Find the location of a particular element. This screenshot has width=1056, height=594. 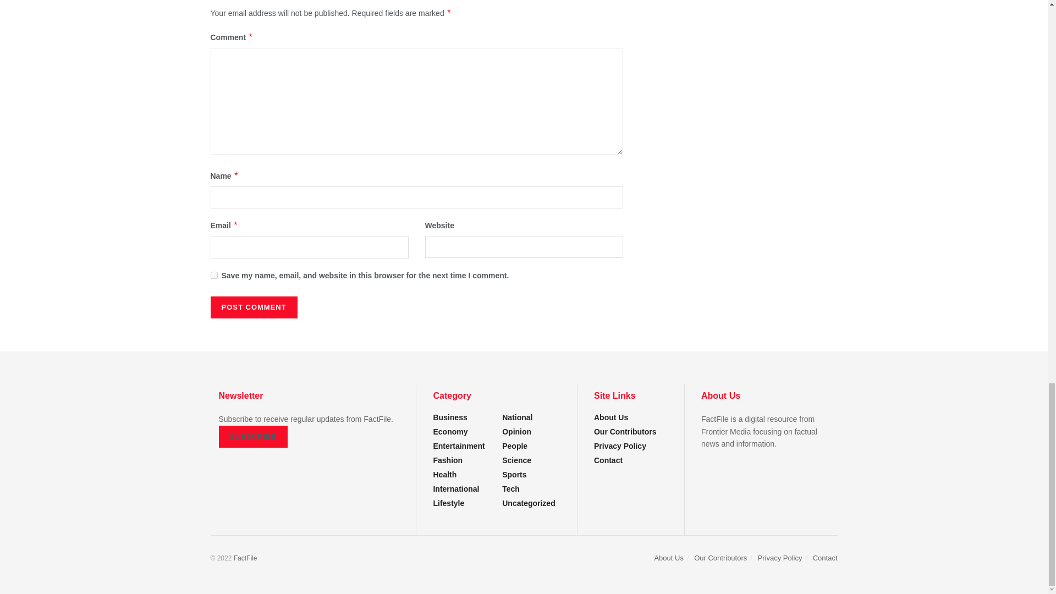

Post Comment is located at coordinates (253, 307).